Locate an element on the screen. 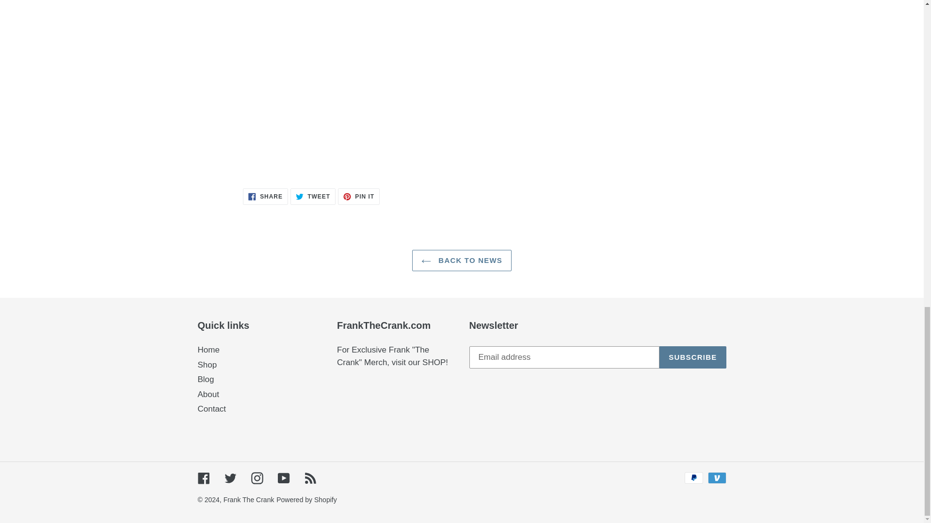 The image size is (931, 523). BACK TO NEWS is located at coordinates (462, 261).